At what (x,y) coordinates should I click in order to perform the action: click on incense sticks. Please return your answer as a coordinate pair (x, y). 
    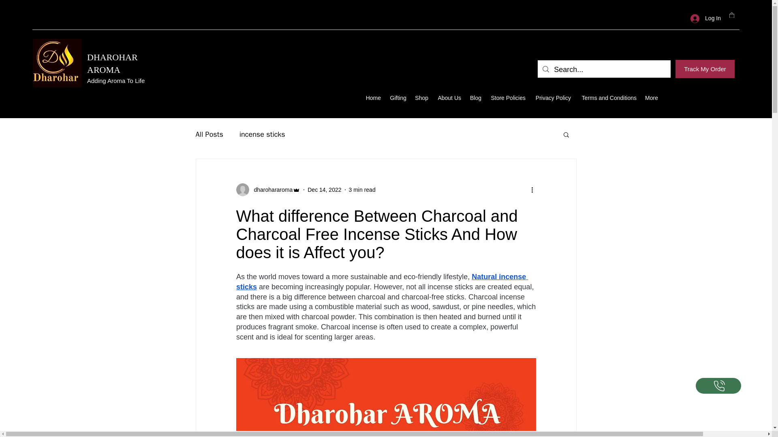
    Looking at the image, I should click on (263, 134).